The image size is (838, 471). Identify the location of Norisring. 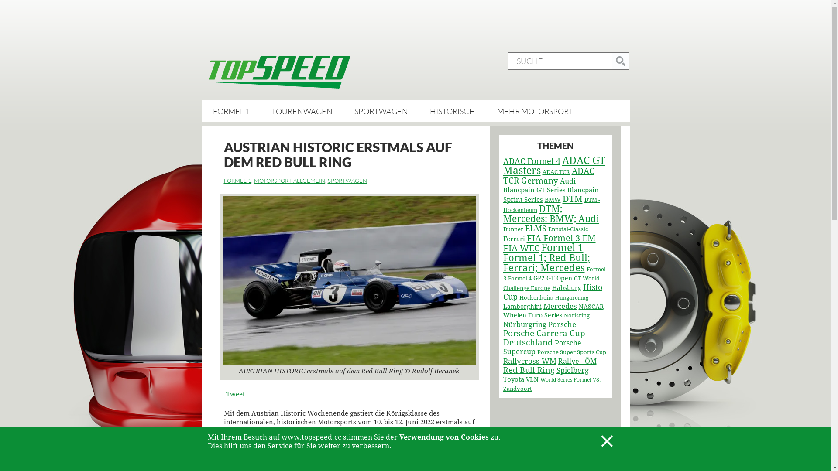
(577, 316).